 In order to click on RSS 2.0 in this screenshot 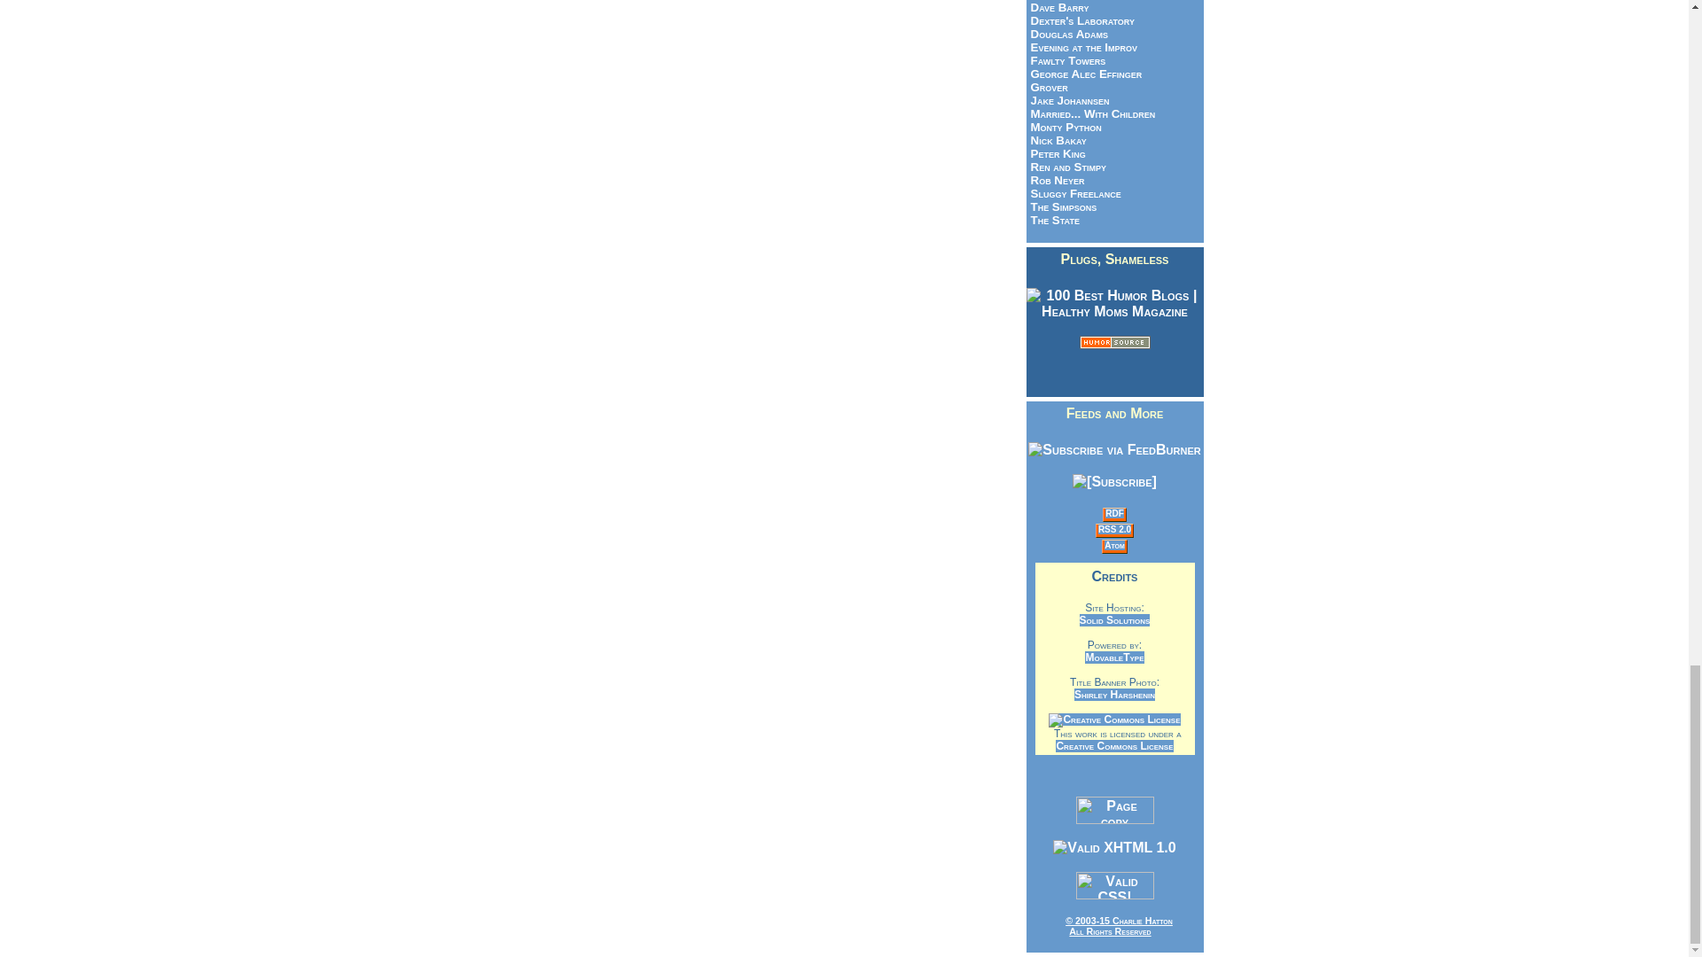, I will do `click(1114, 528)`.